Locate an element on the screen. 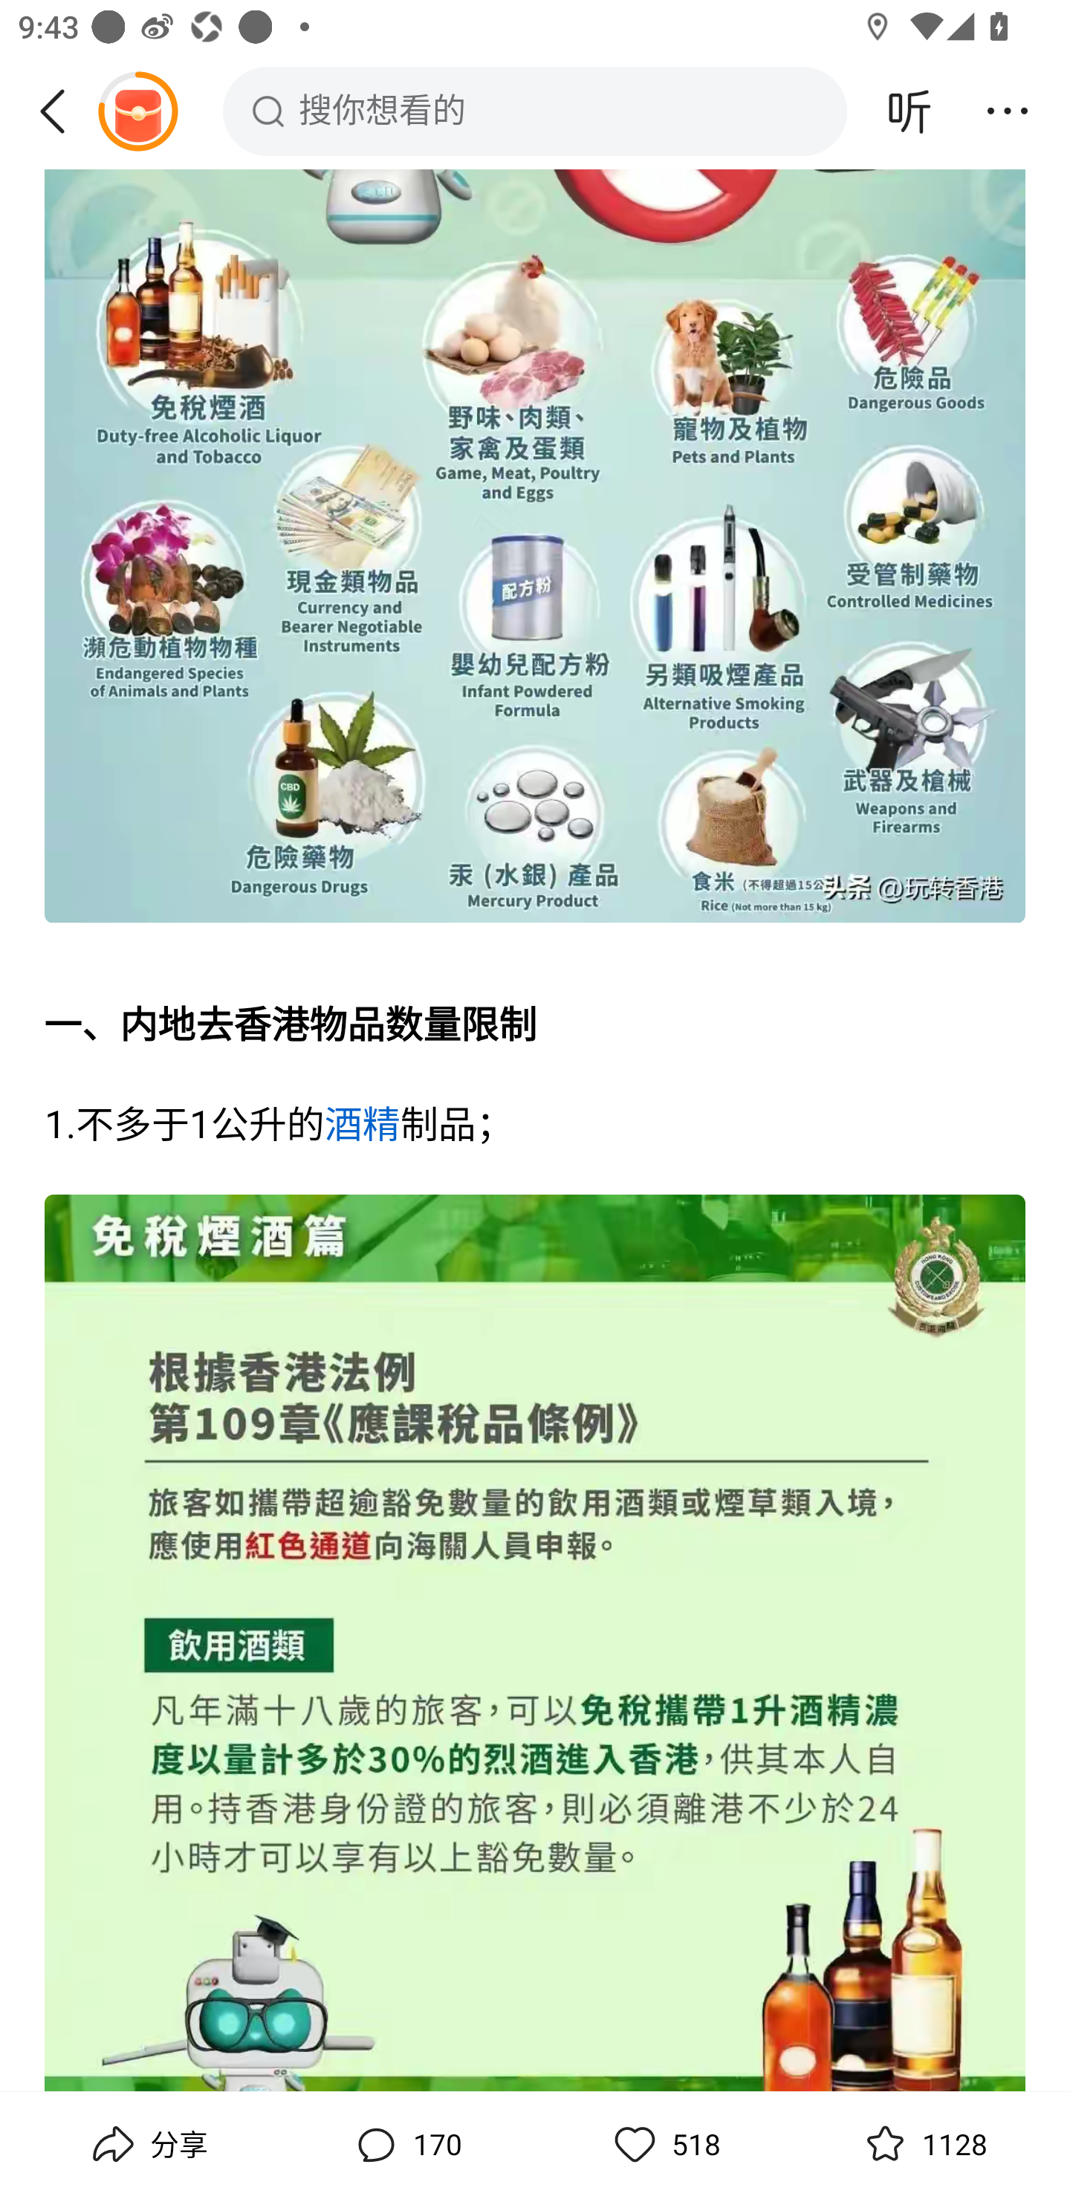 This screenshot has width=1070, height=2199. 搜你想看的 搜索框，搜你想看的 is located at coordinates (535, 111).